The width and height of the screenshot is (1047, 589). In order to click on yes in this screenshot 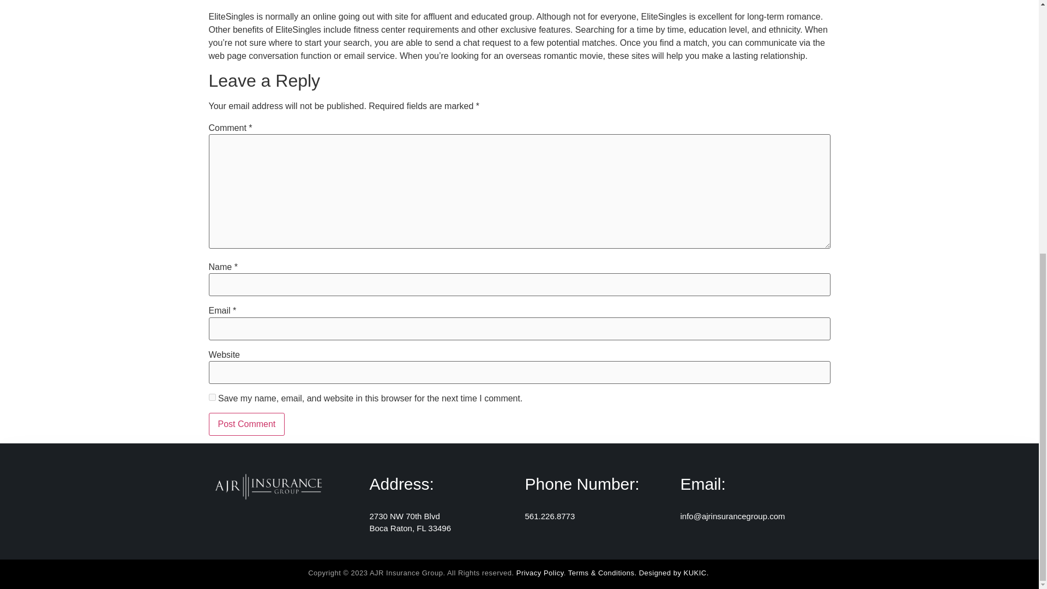, I will do `click(212, 397)`.